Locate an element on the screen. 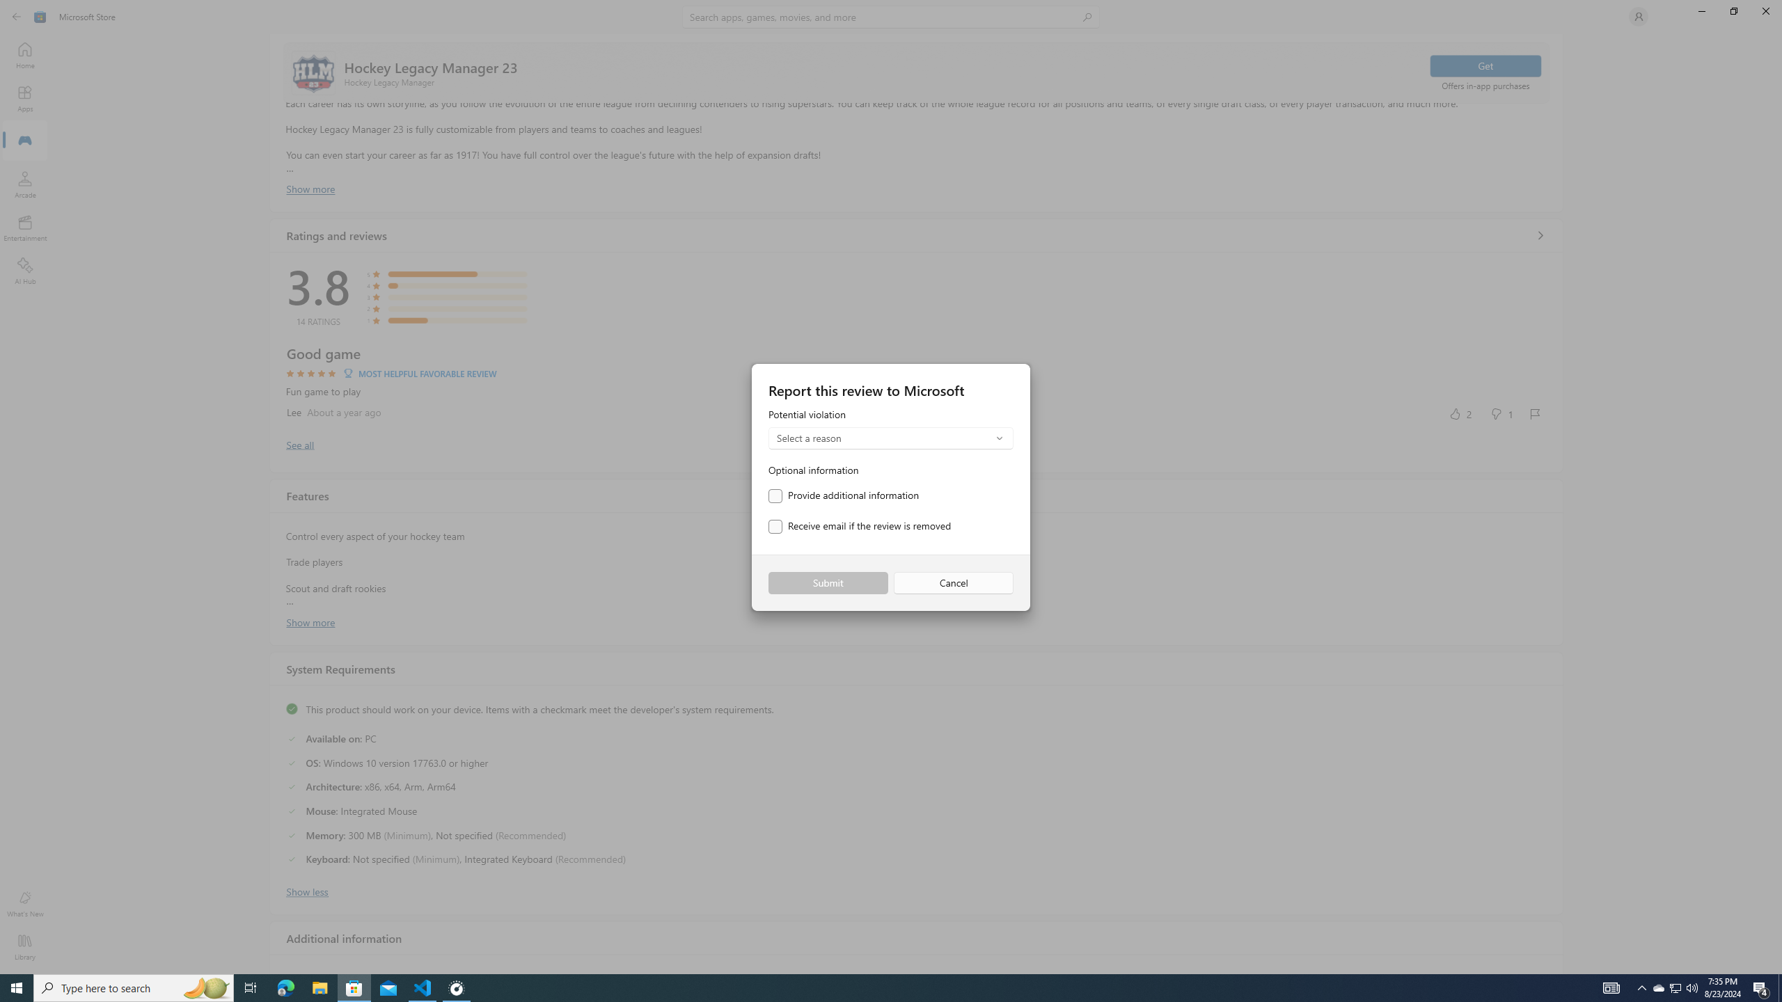  Search is located at coordinates (891, 17).